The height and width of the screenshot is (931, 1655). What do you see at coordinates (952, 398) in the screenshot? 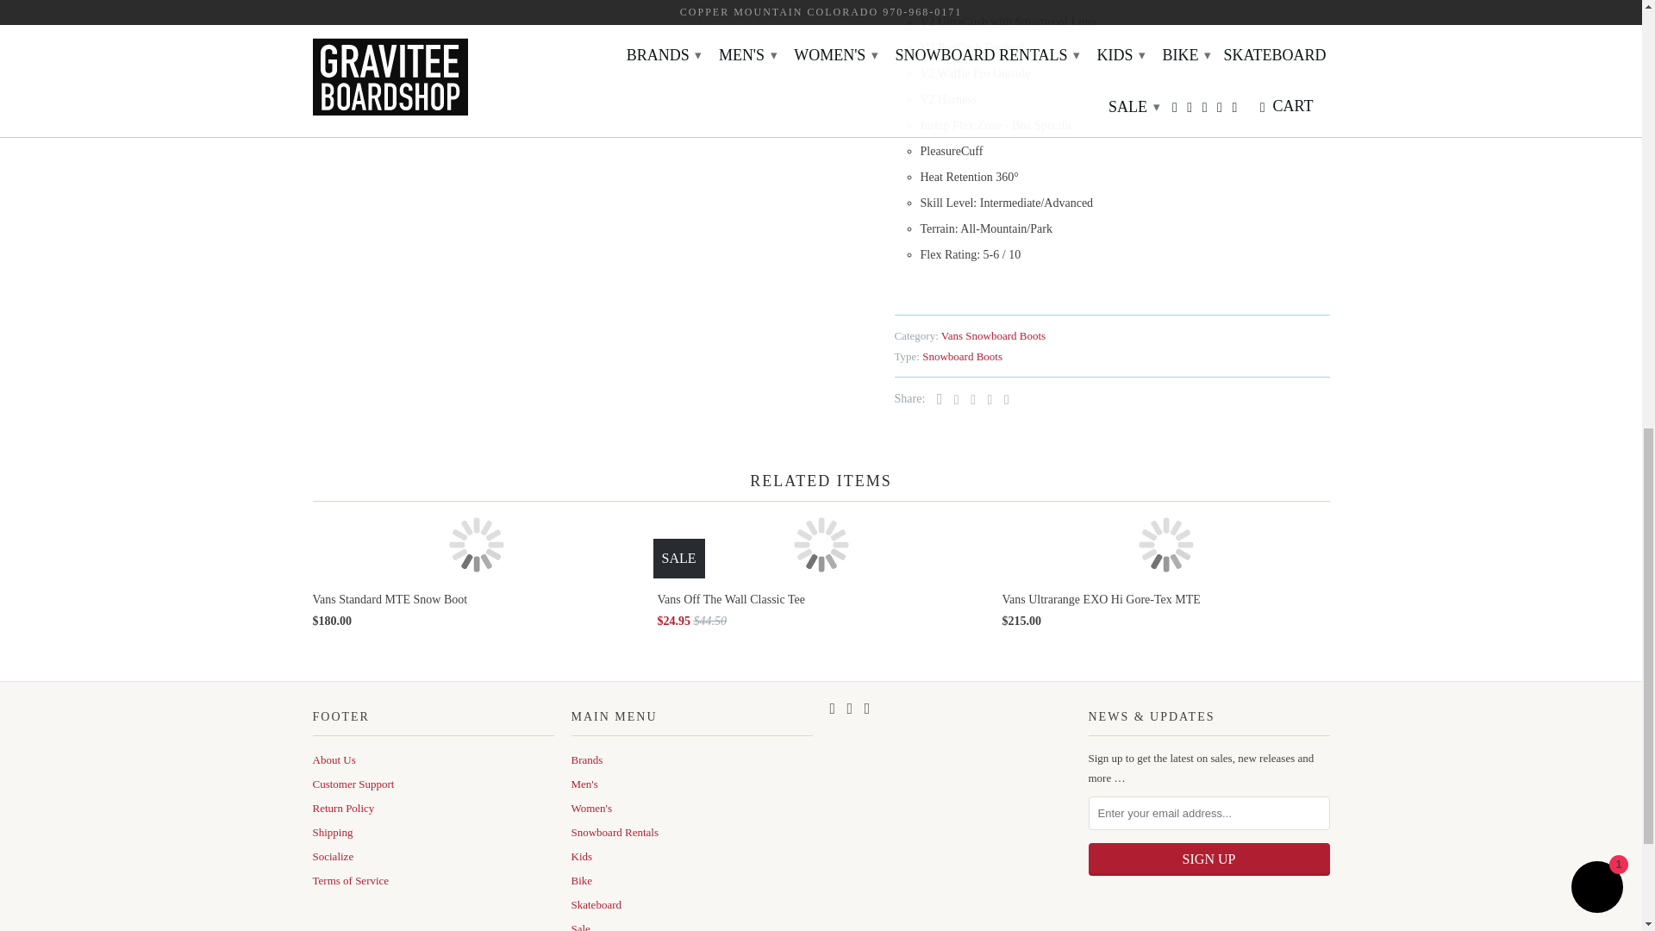
I see `Share this on Facebook` at bounding box center [952, 398].